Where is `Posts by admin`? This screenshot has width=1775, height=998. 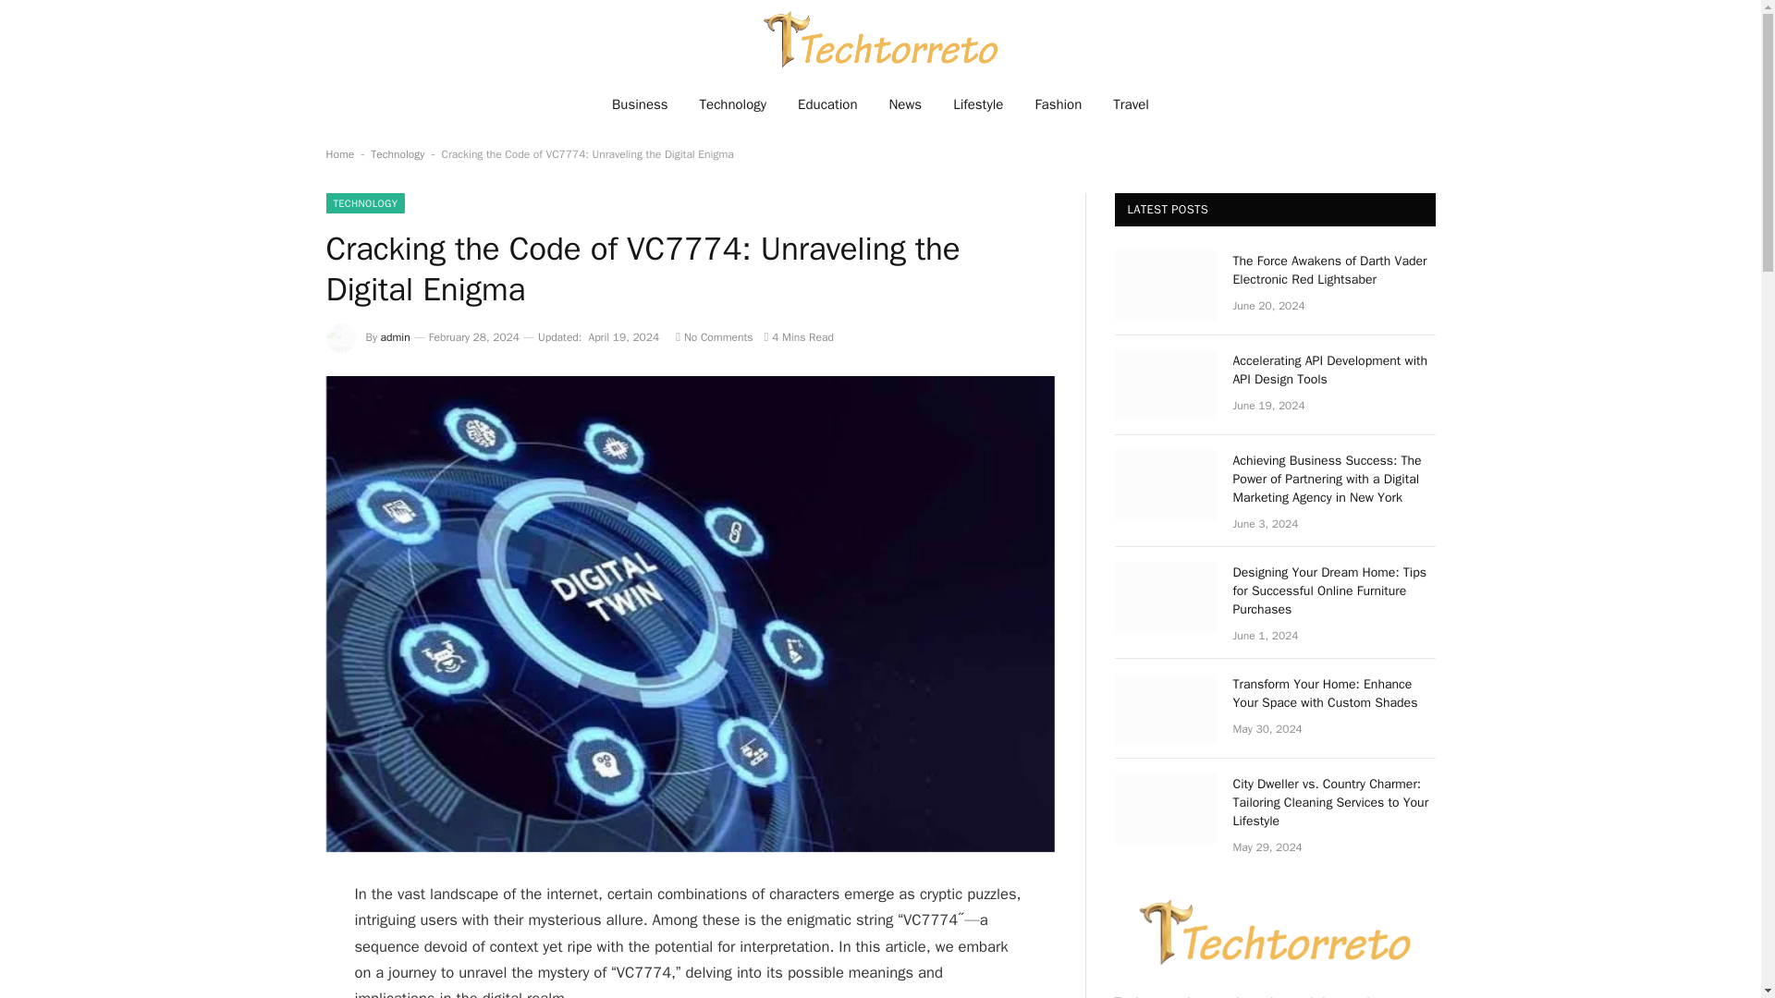 Posts by admin is located at coordinates (396, 336).